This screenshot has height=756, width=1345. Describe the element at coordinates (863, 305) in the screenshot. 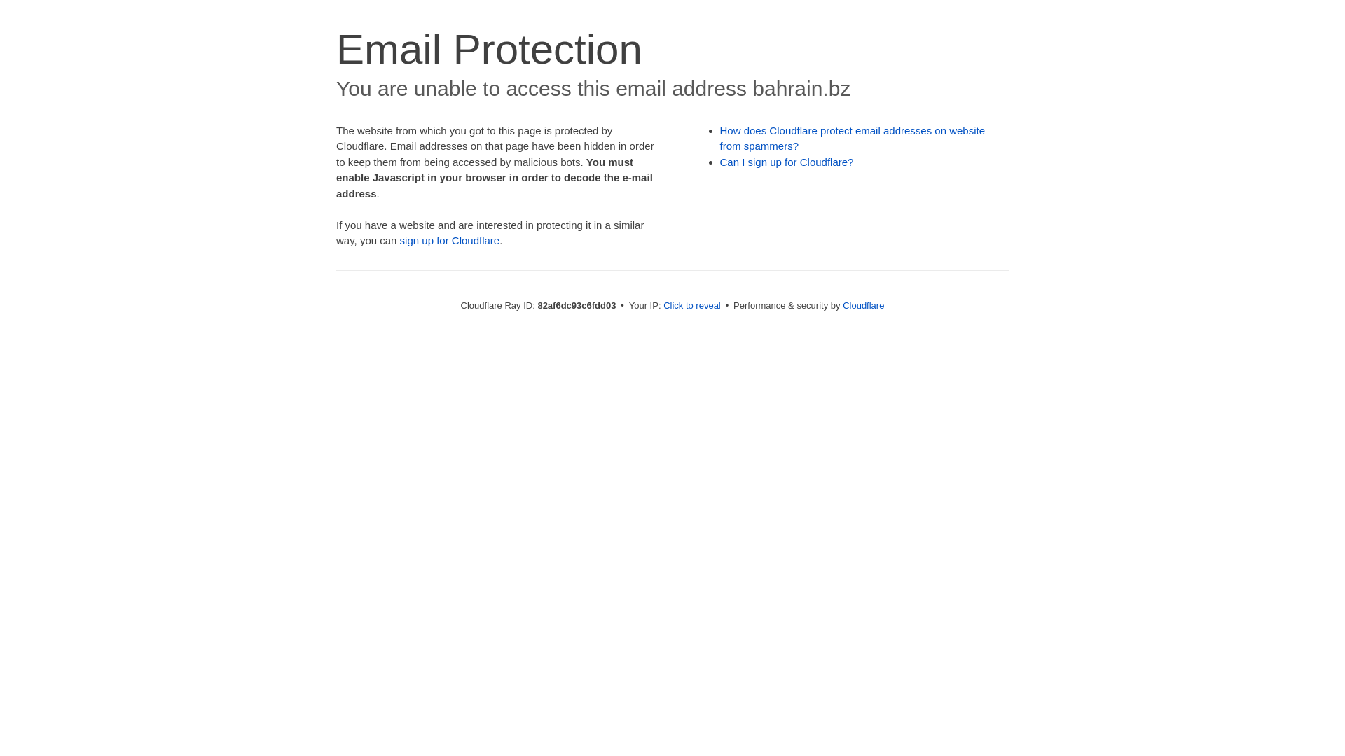

I see `Cloudflare` at that location.